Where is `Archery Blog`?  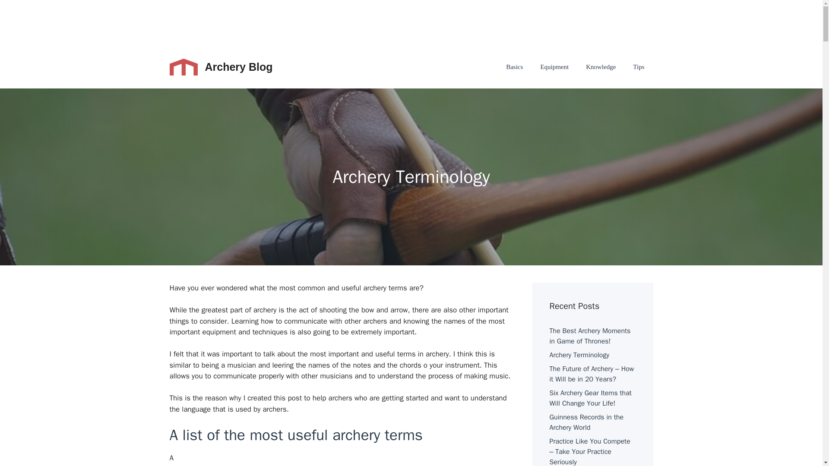
Archery Blog is located at coordinates (238, 66).